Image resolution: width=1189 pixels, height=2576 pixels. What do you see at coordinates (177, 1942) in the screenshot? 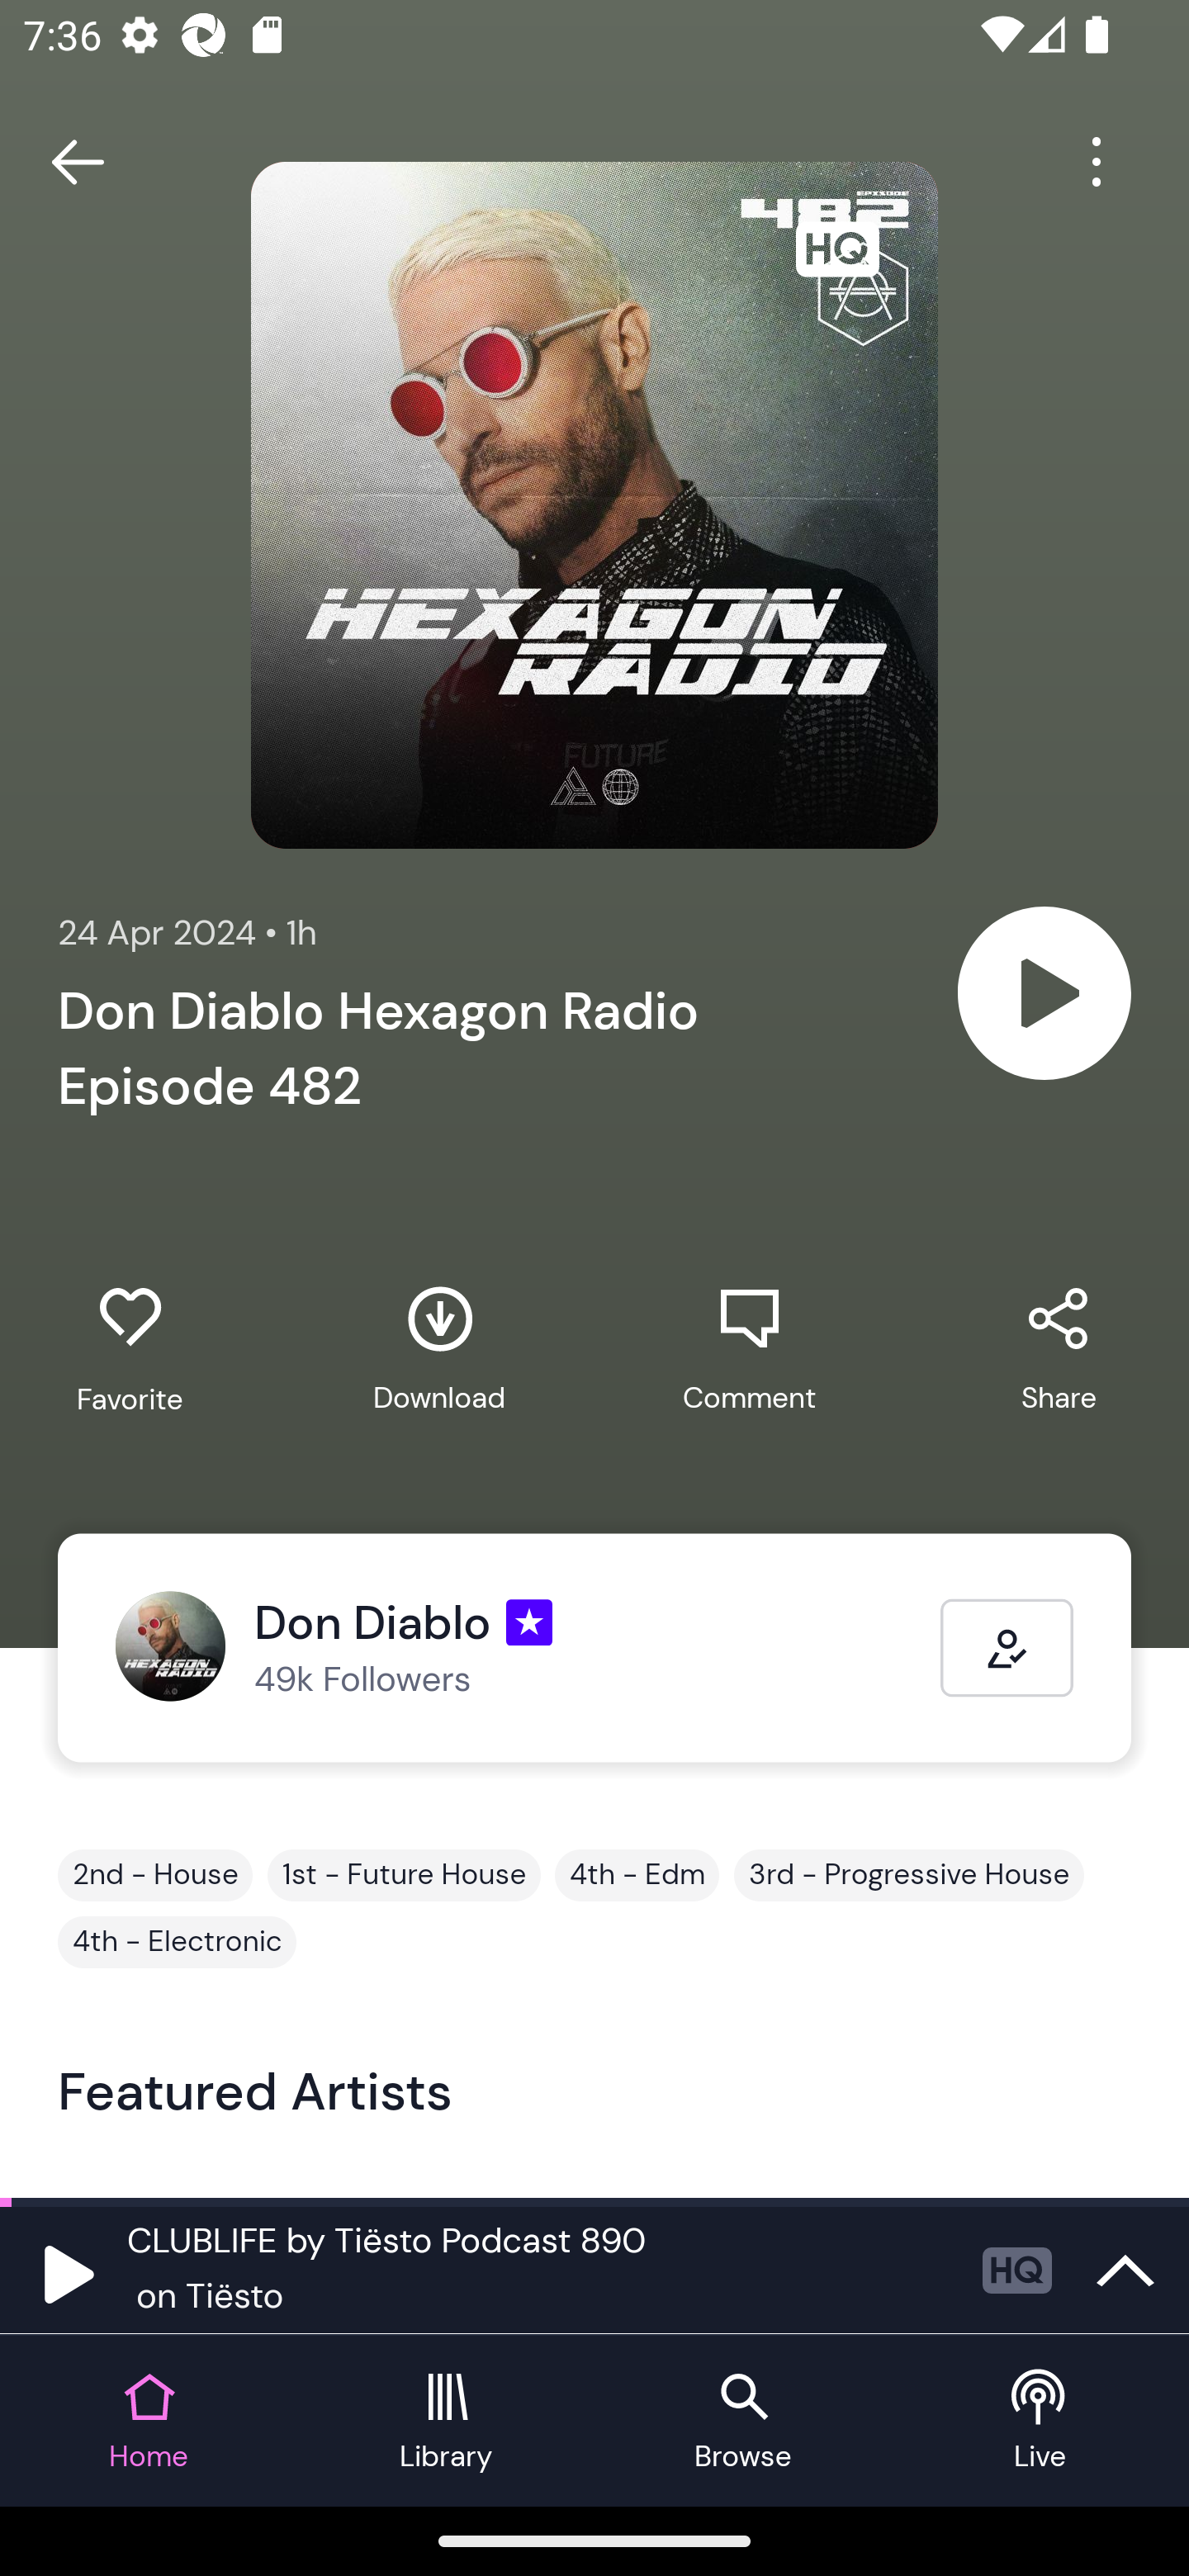
I see `4th - Electronic` at bounding box center [177, 1942].